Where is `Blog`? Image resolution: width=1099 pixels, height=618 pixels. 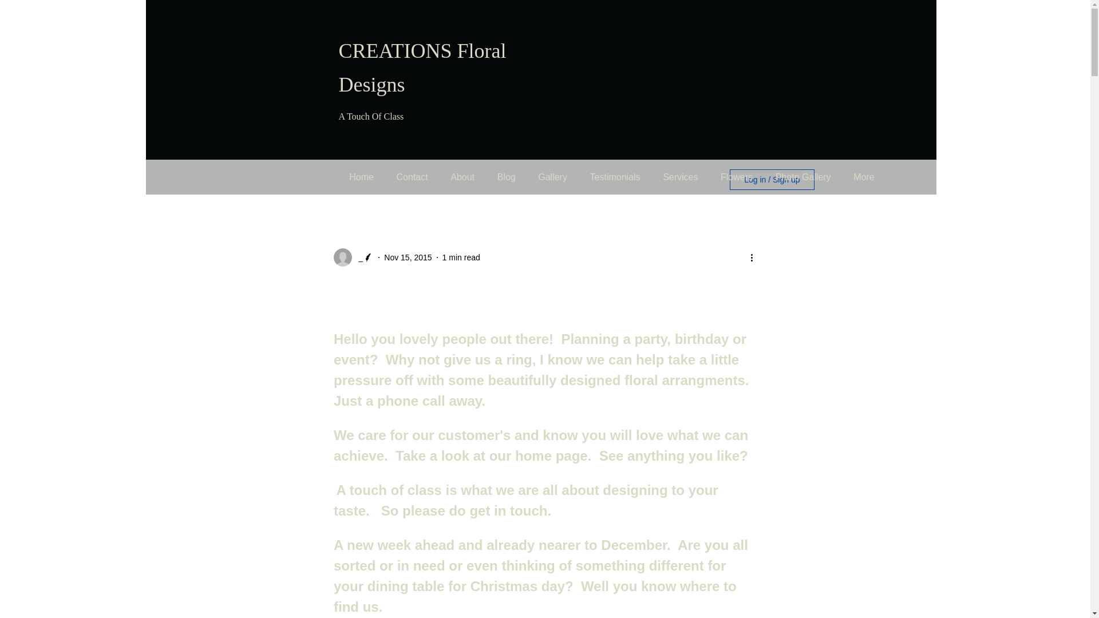 Blog is located at coordinates (506, 177).